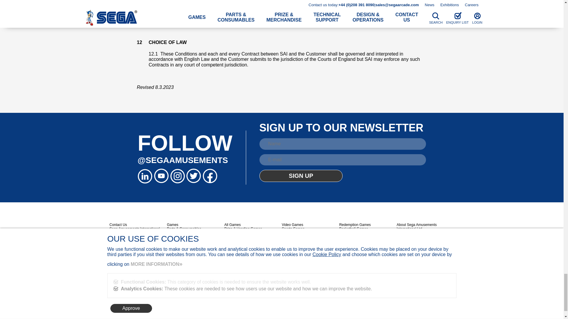 The width and height of the screenshot is (568, 319). Describe the element at coordinates (175, 245) in the screenshot. I see `Contact Us` at that location.